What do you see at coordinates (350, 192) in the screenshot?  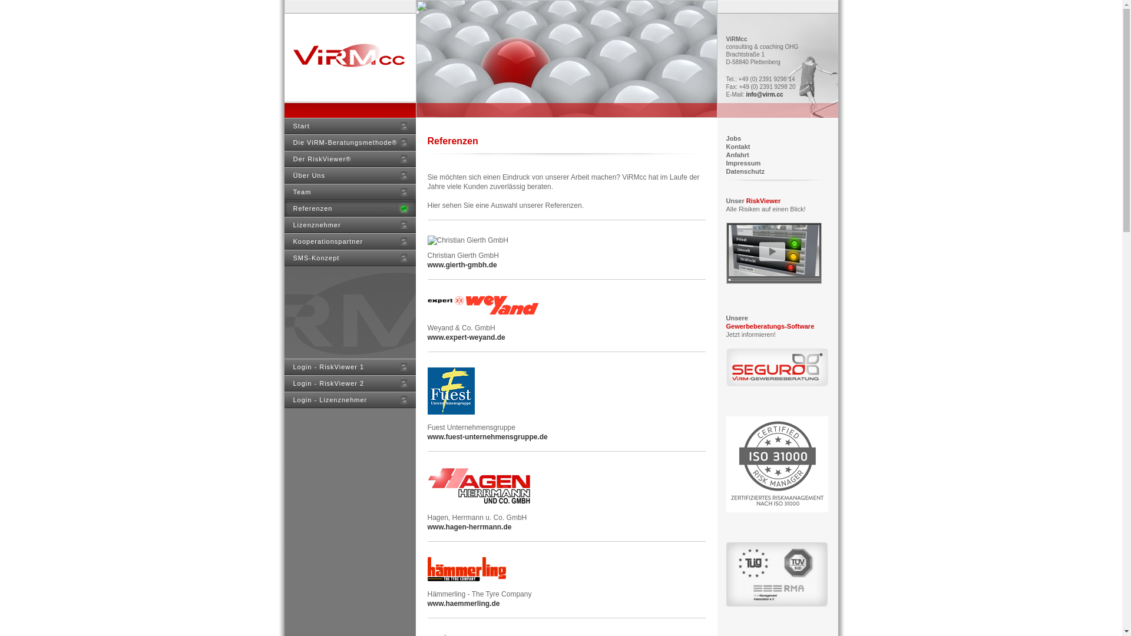 I see `Team` at bounding box center [350, 192].